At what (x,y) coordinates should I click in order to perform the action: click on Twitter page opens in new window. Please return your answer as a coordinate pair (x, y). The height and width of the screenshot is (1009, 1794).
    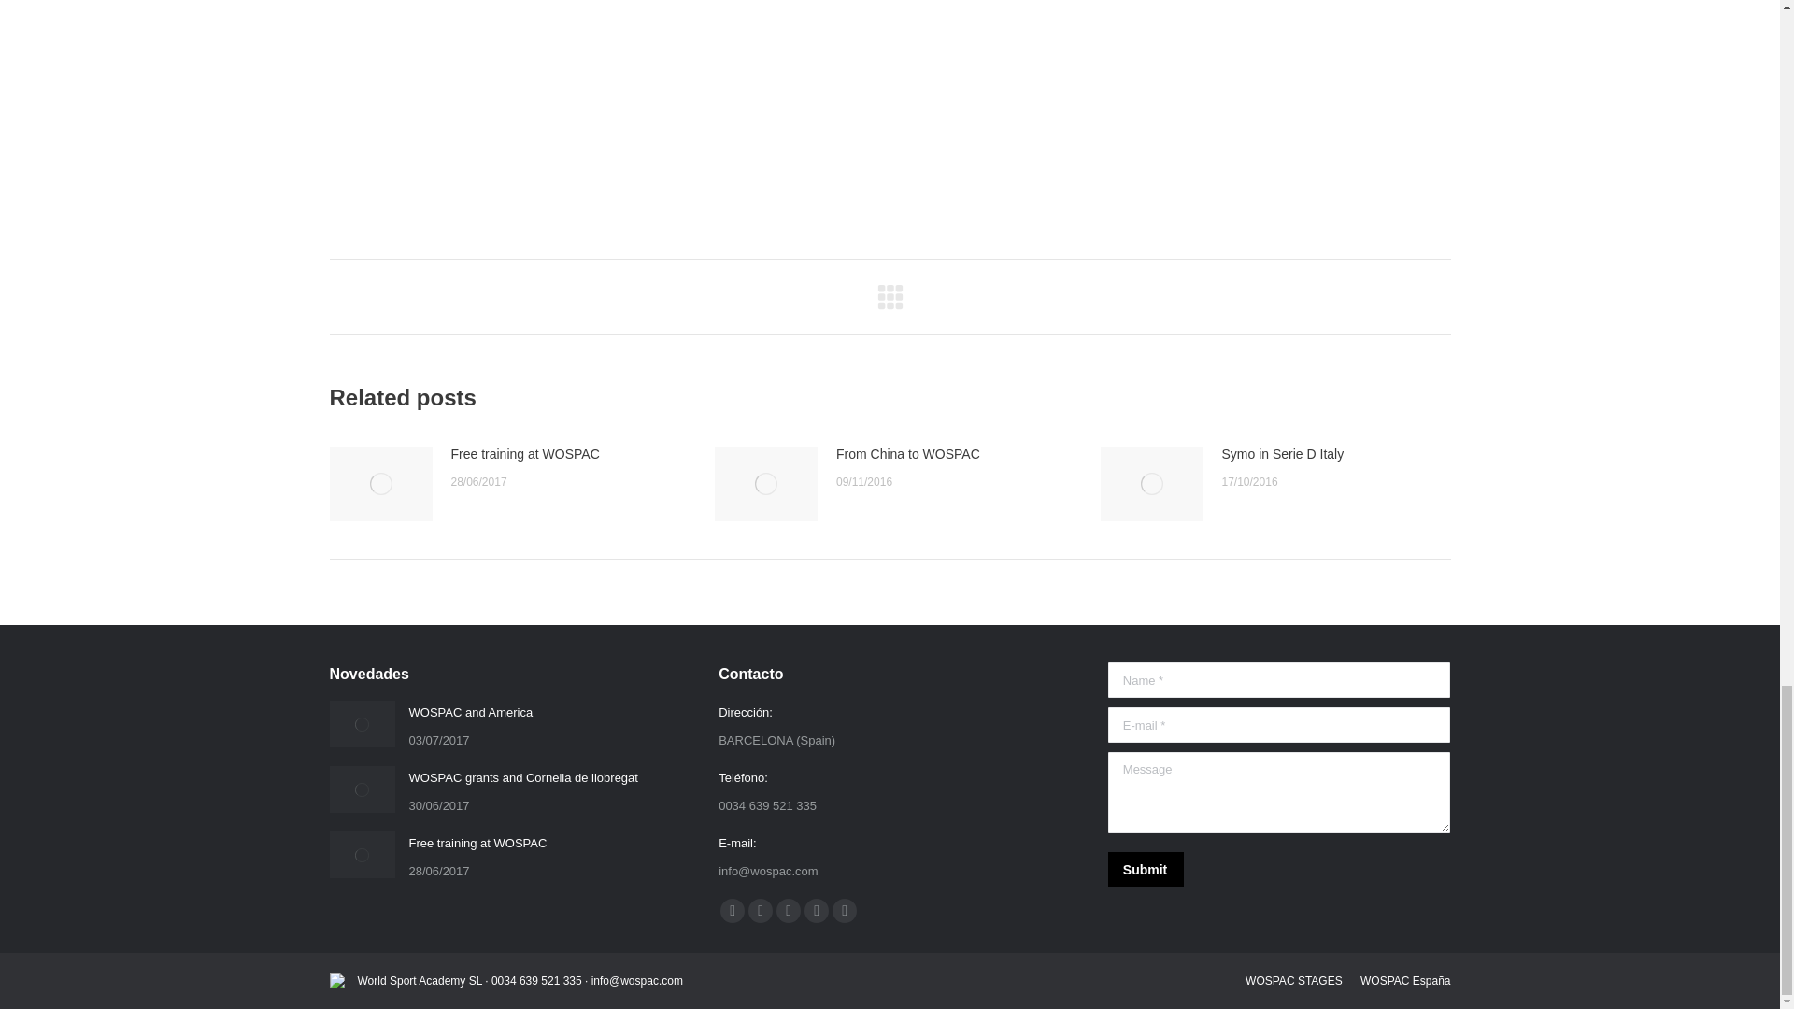
    Looking at the image, I should click on (761, 911).